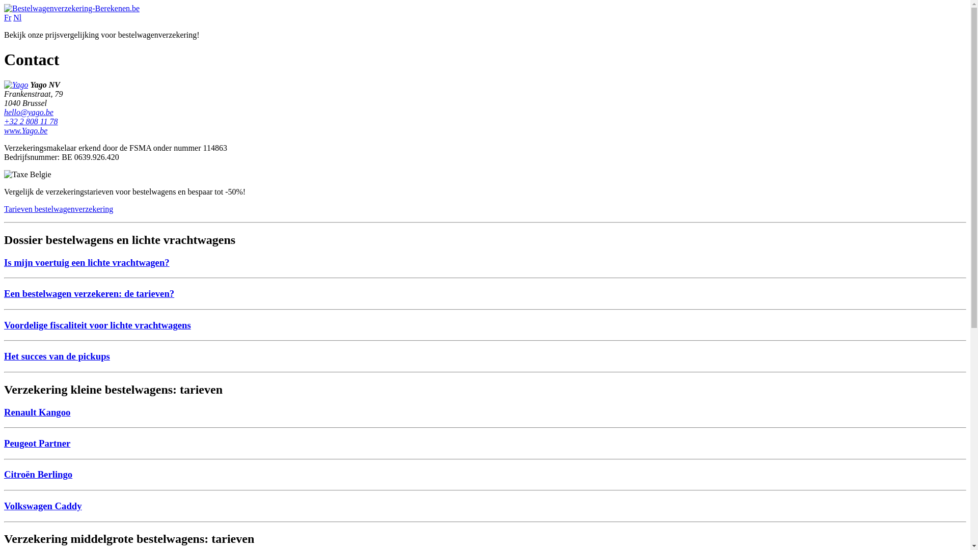  What do you see at coordinates (25, 130) in the screenshot?
I see `www.Yago.be` at bounding box center [25, 130].